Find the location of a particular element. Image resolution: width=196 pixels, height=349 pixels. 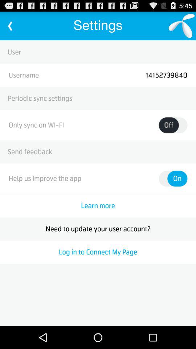

tap icon at the bottom is located at coordinates (98, 252).